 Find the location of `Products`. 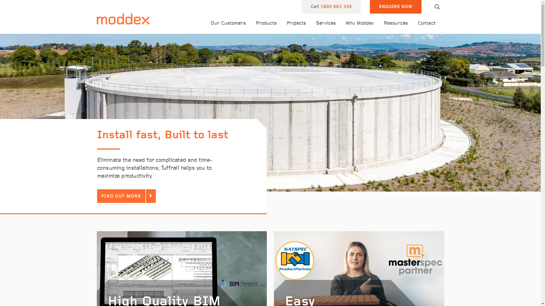

Products is located at coordinates (266, 24).